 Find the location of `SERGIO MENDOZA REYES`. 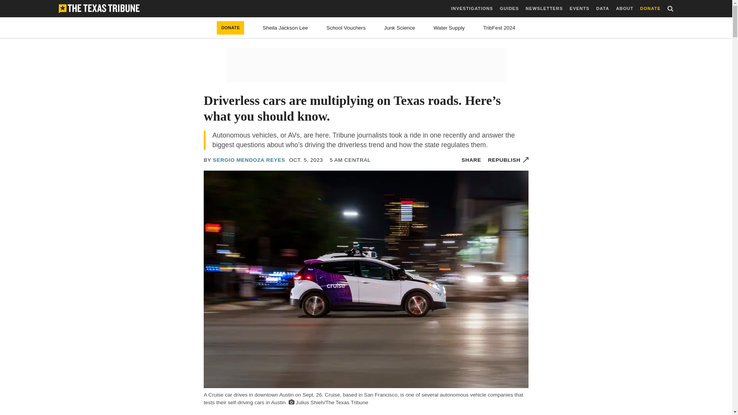

SERGIO MENDOZA REYES is located at coordinates (249, 160).